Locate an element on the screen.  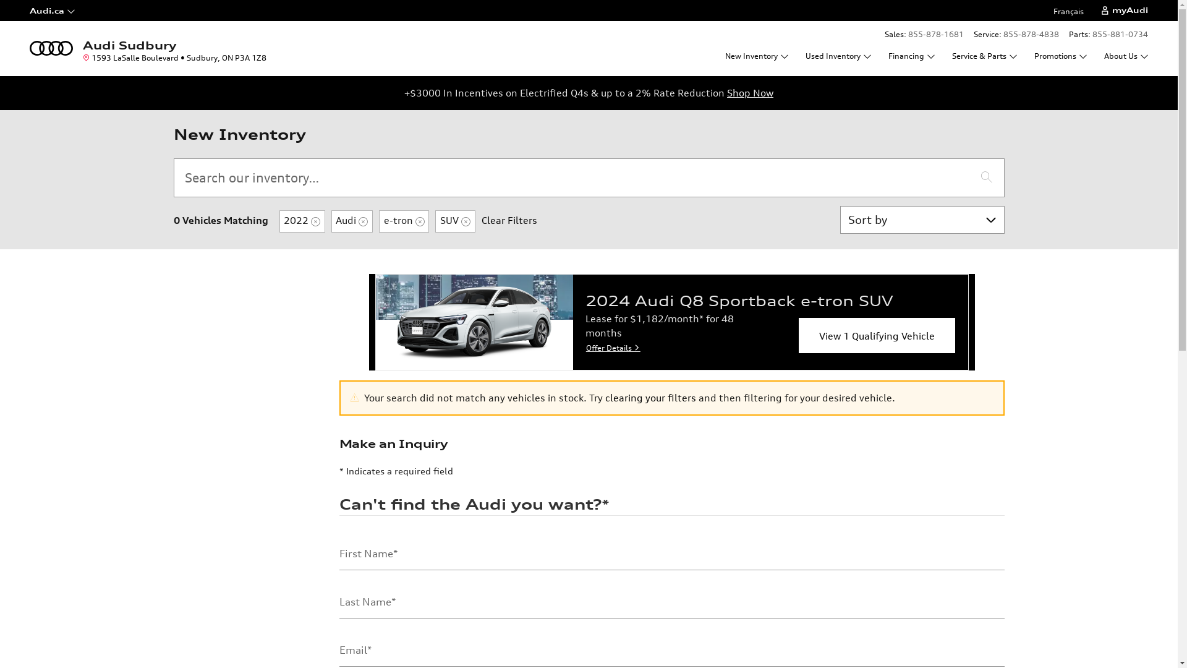
About Us is located at coordinates (1125, 56).